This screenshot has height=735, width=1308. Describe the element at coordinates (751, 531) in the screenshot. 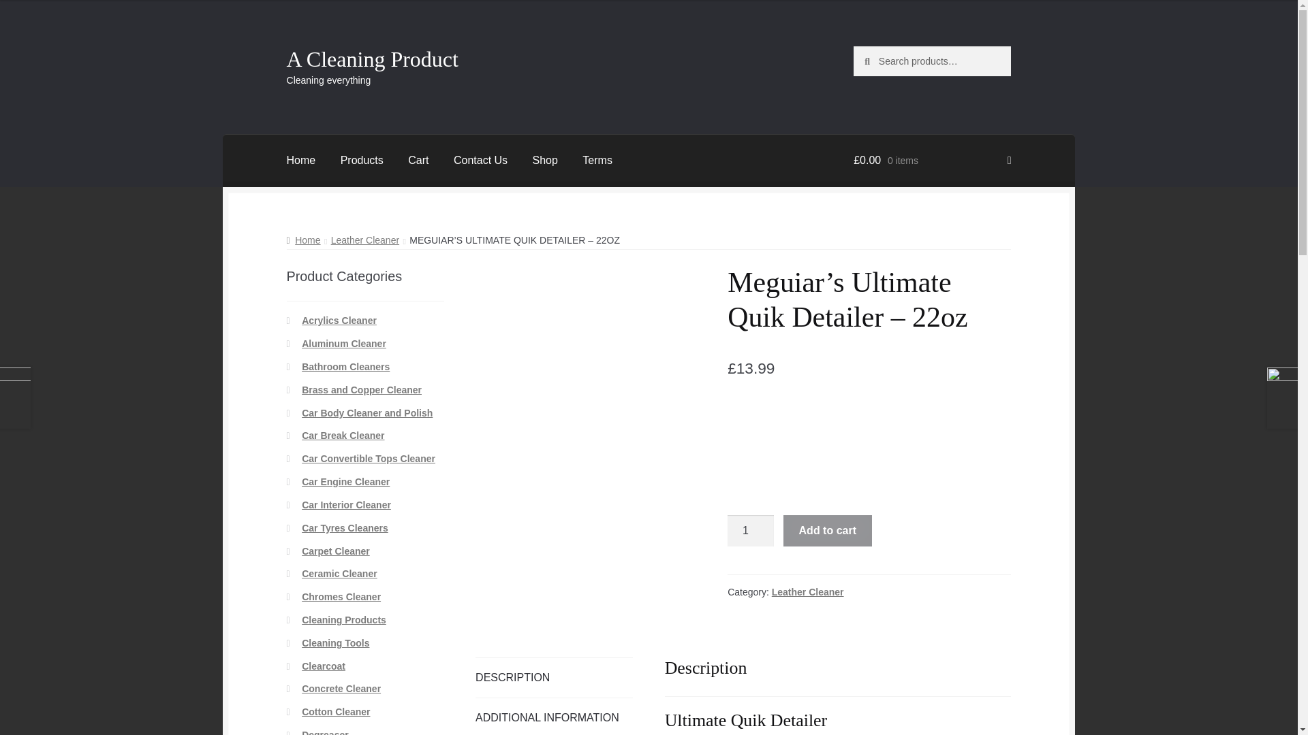

I see `1` at that location.